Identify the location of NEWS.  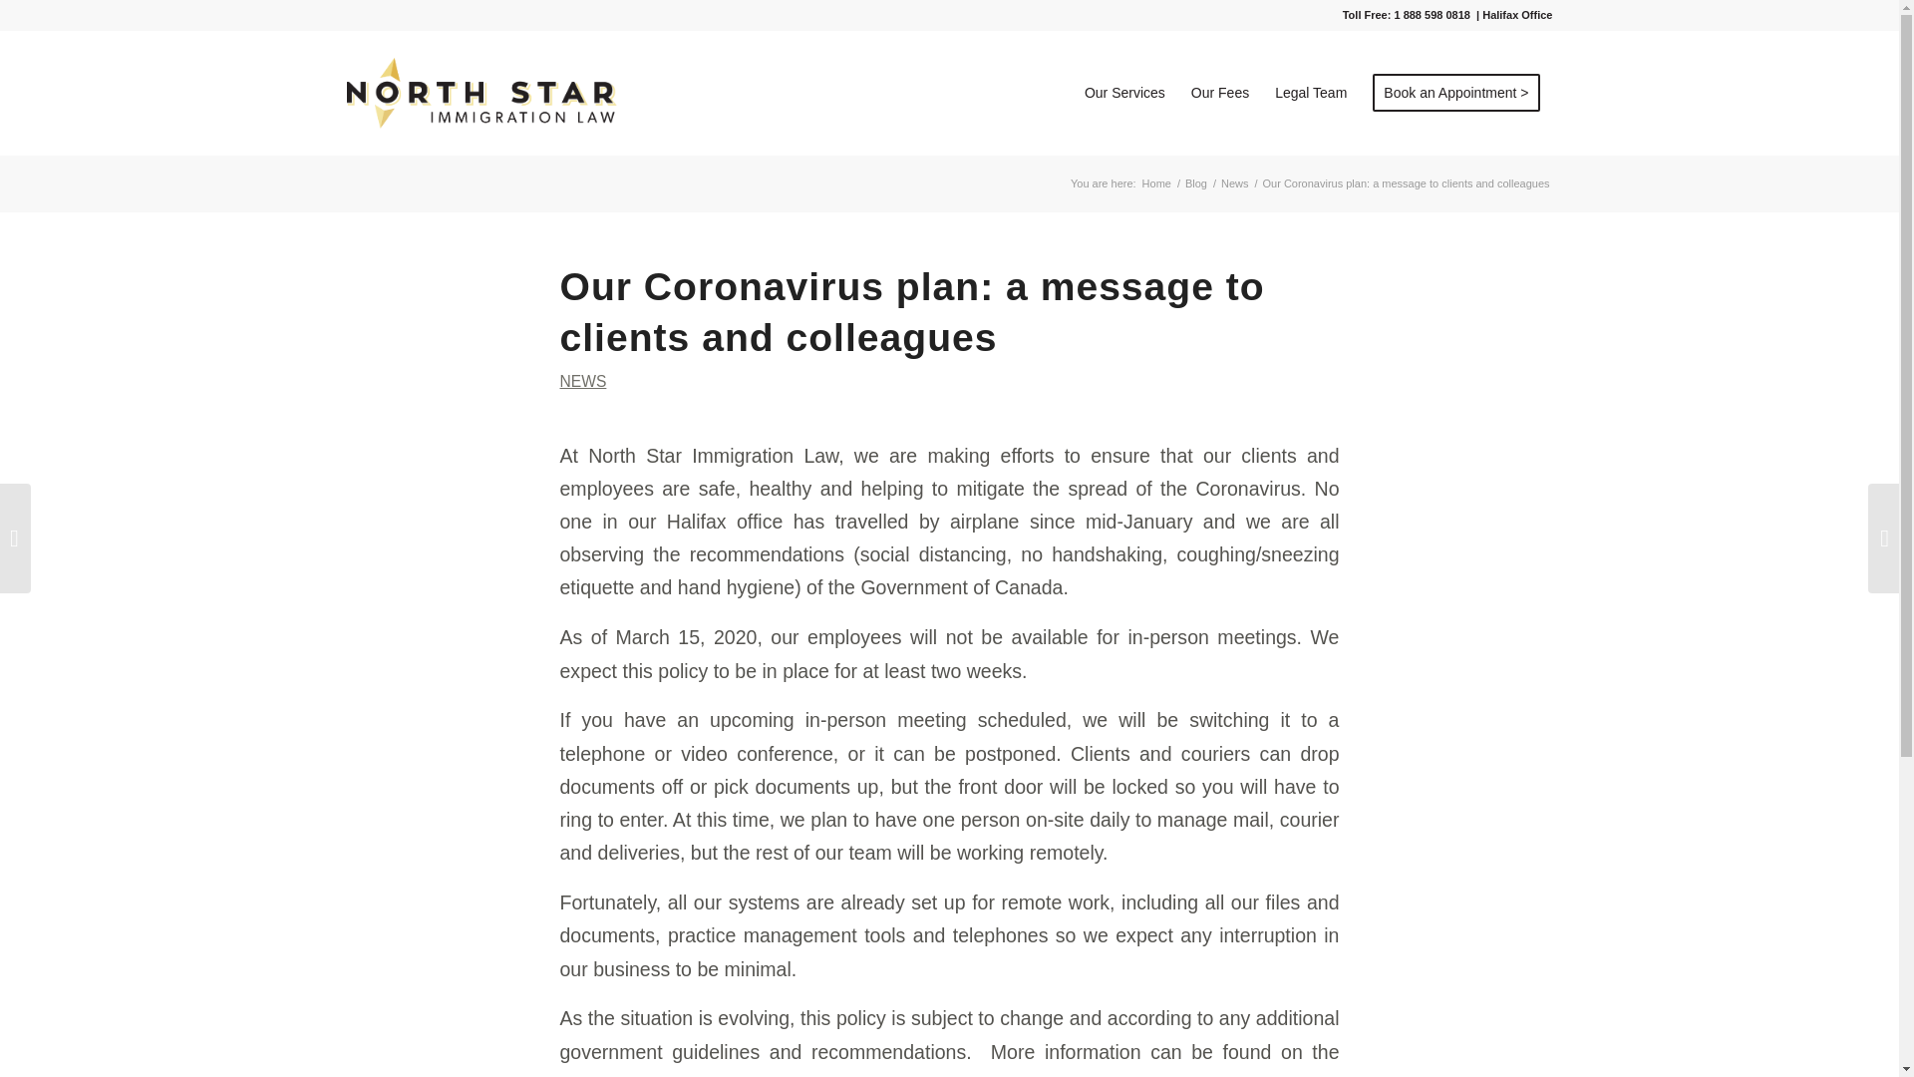
(583, 381).